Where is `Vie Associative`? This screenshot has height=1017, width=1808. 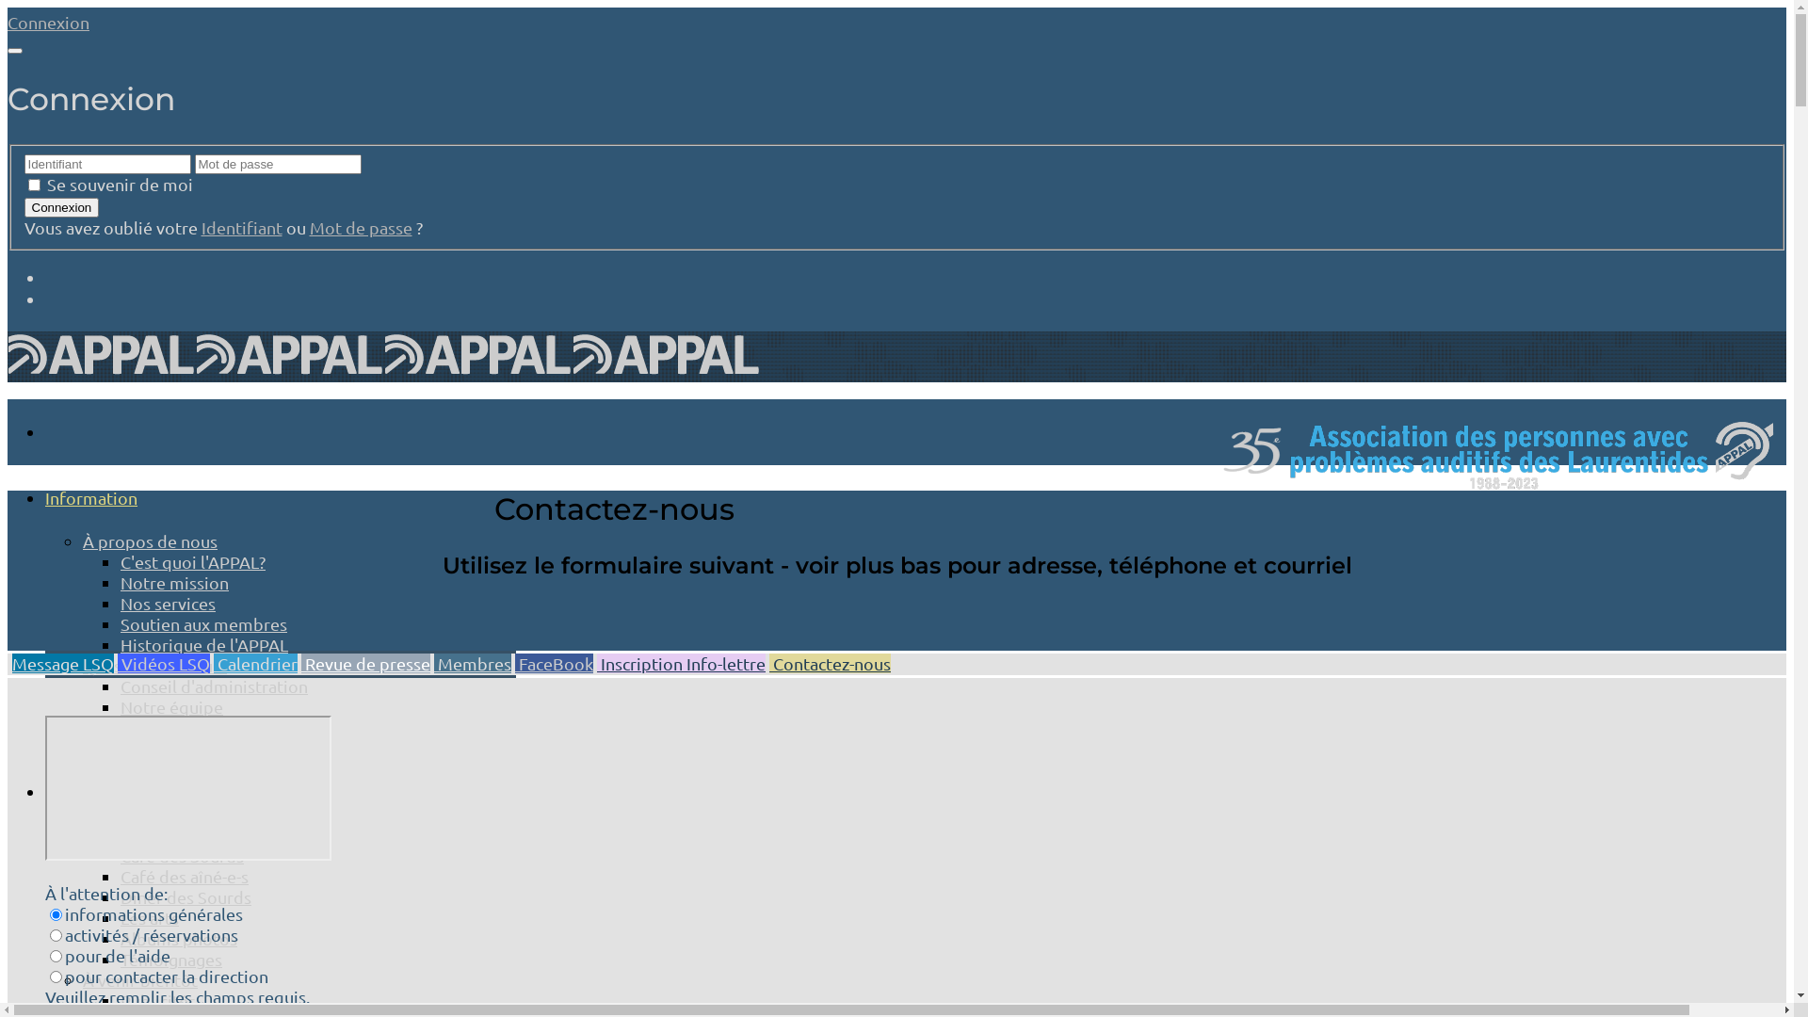
Vie Associative is located at coordinates (141, 834).